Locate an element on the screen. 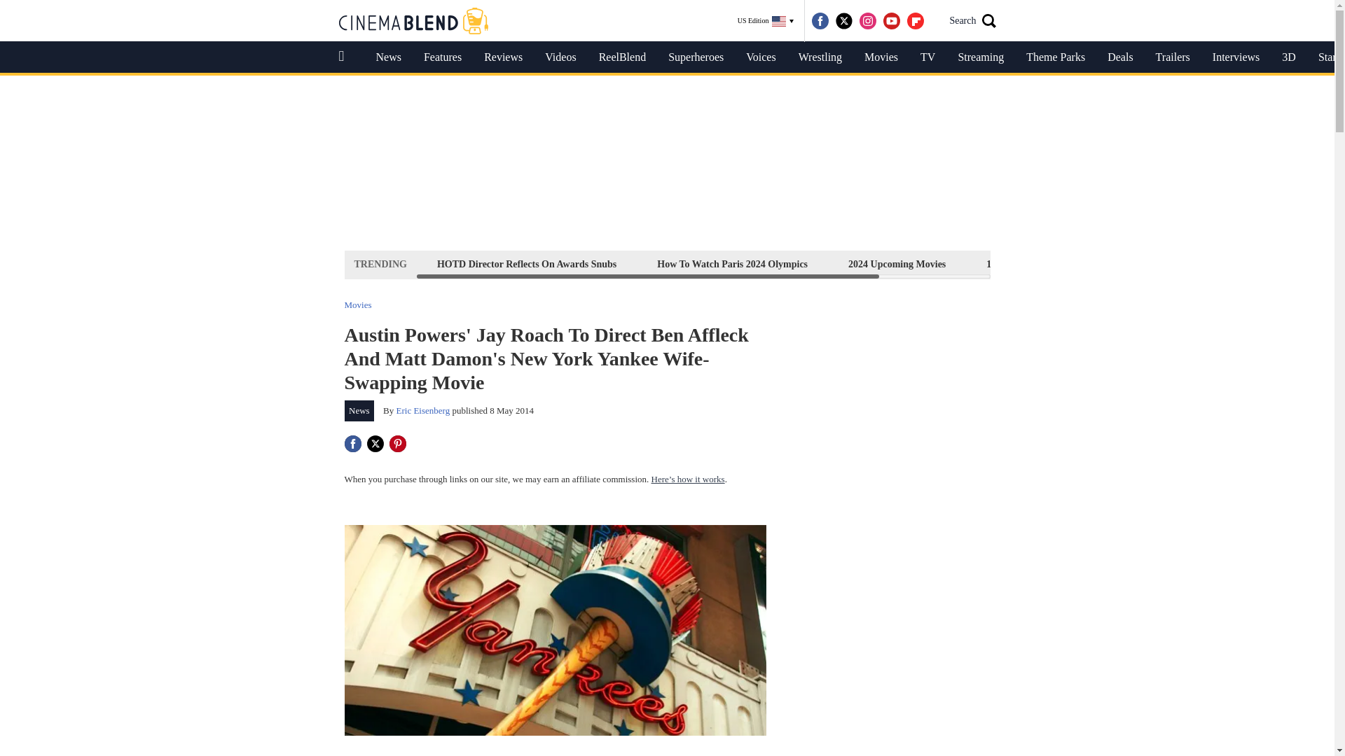 Image resolution: width=1345 pixels, height=756 pixels. 100 Best Sitcoms Of All Time is located at coordinates (1047, 264).